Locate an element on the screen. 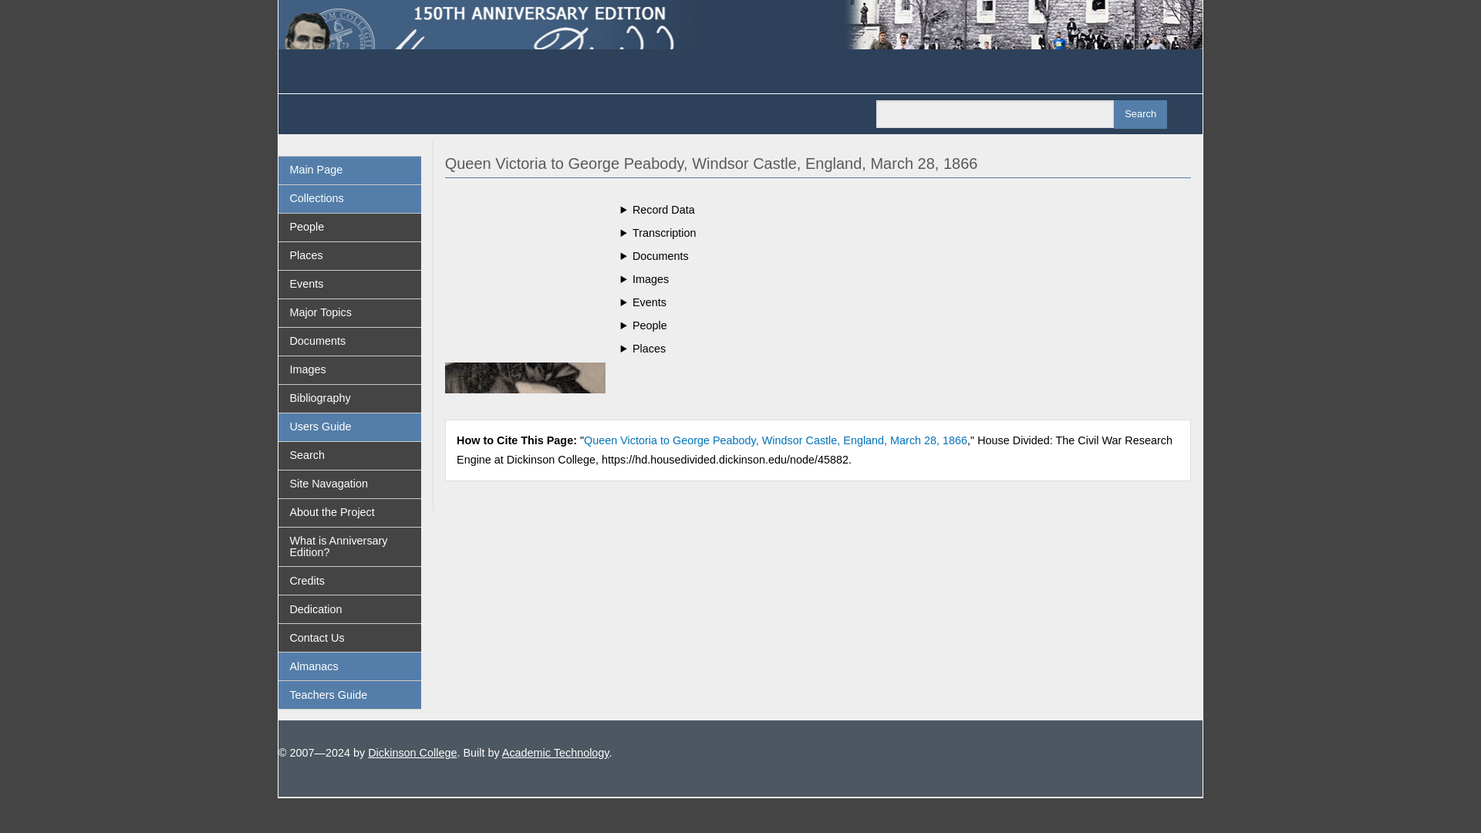 The image size is (1481, 833). Dedication is located at coordinates (349, 609).